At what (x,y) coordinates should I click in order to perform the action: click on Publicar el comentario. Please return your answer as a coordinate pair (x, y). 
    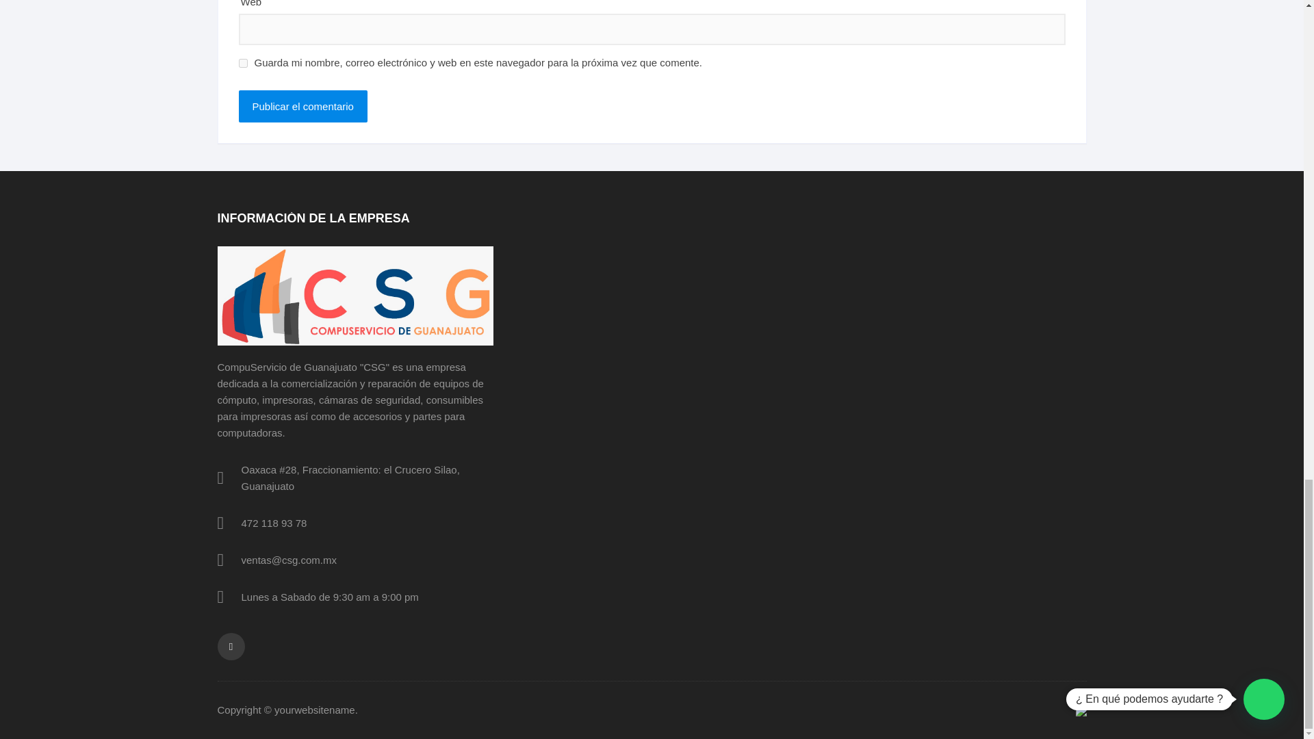
    Looking at the image, I should click on (302, 106).